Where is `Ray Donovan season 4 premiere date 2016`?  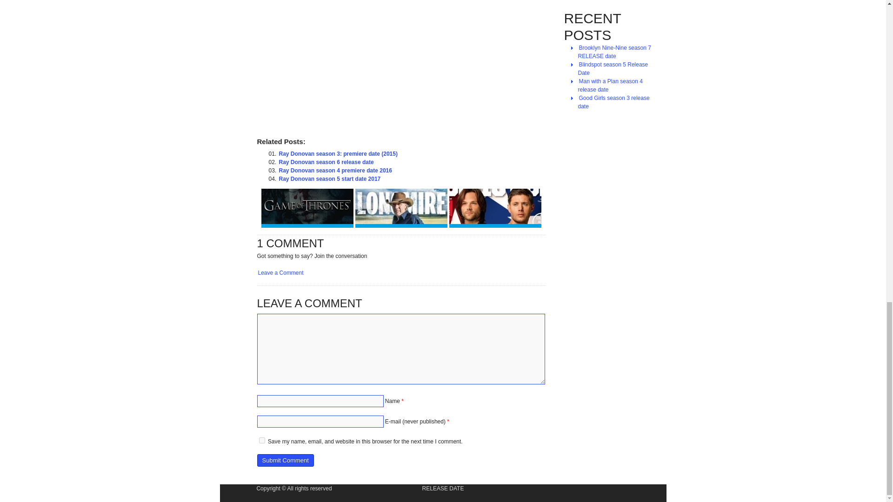 Ray Donovan season 4 premiere date 2016 is located at coordinates (335, 170).